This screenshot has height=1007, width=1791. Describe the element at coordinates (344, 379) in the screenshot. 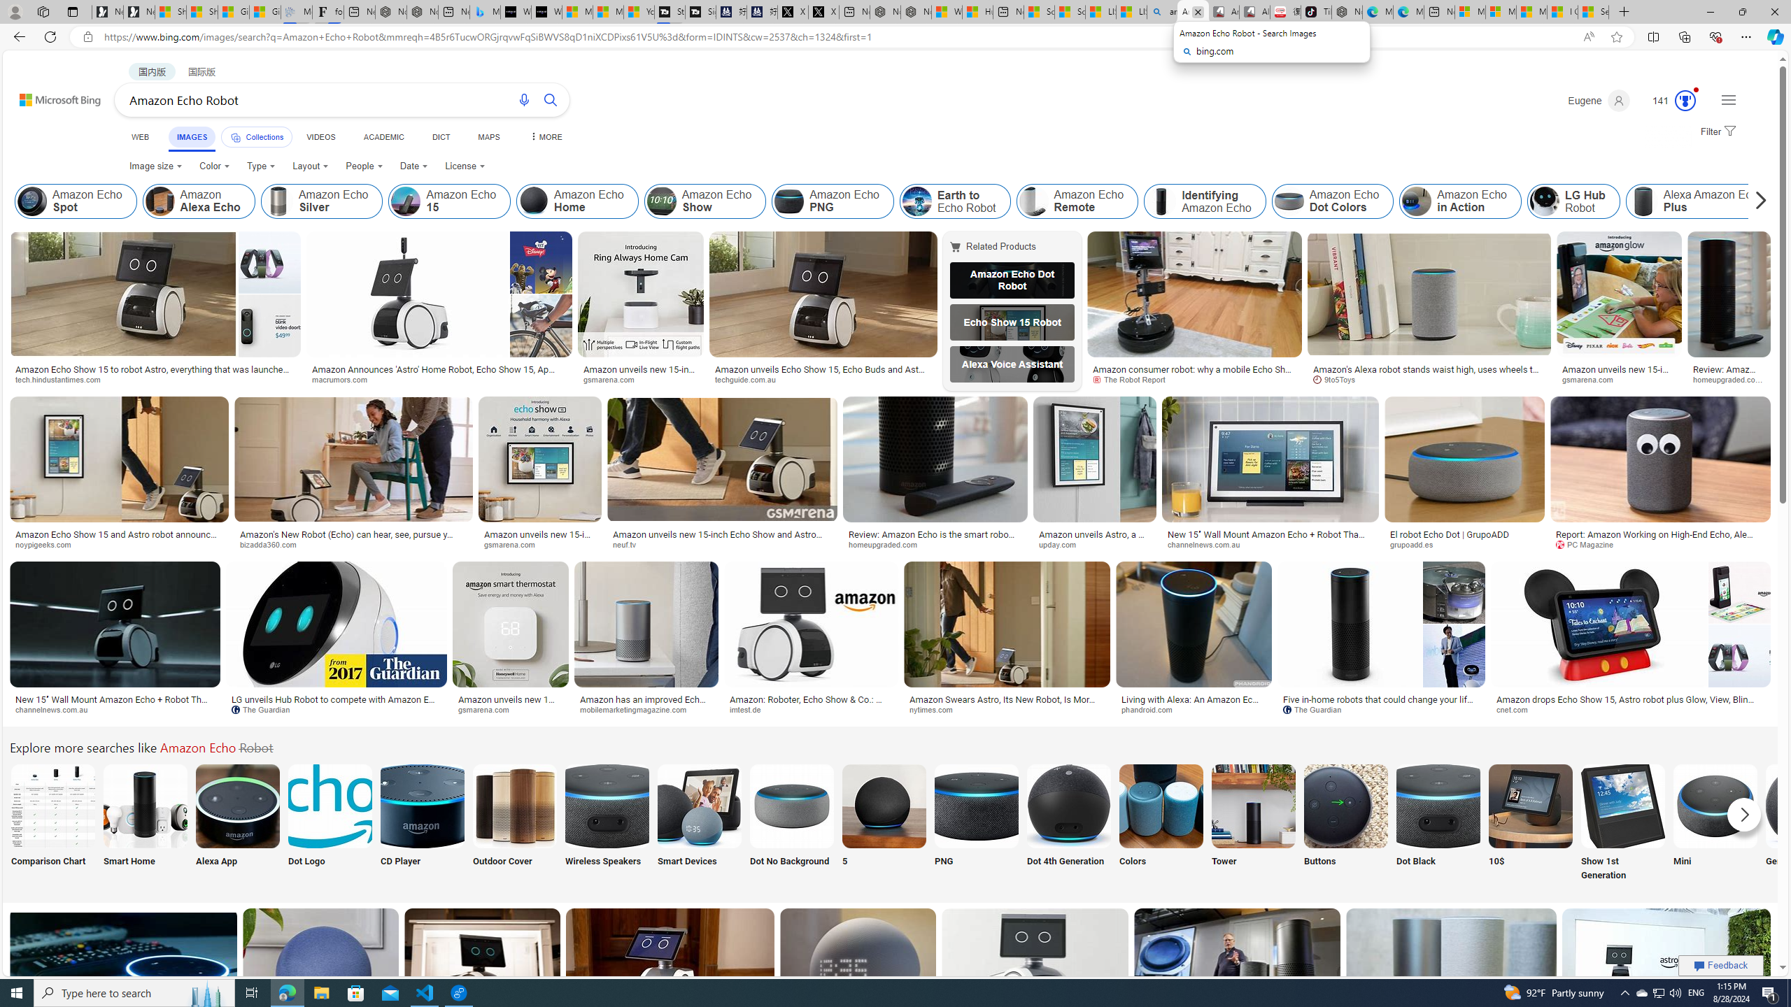

I see `macrumors.com` at that location.